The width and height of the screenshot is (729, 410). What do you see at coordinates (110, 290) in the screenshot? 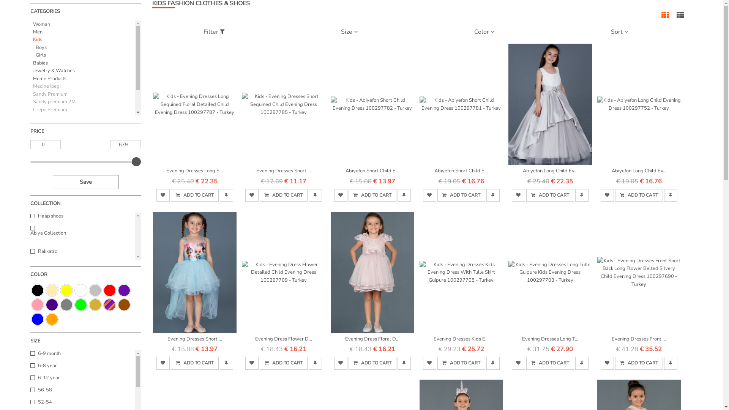
I see `Red` at bounding box center [110, 290].